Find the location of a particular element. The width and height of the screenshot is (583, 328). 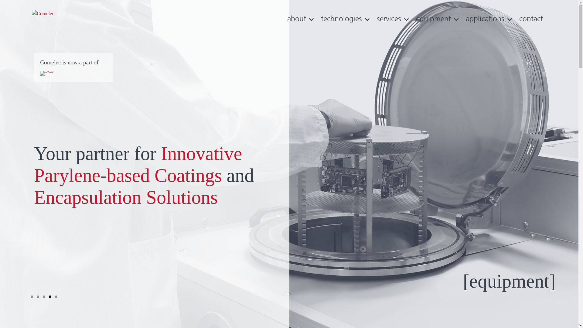

about is located at coordinates (301, 19).